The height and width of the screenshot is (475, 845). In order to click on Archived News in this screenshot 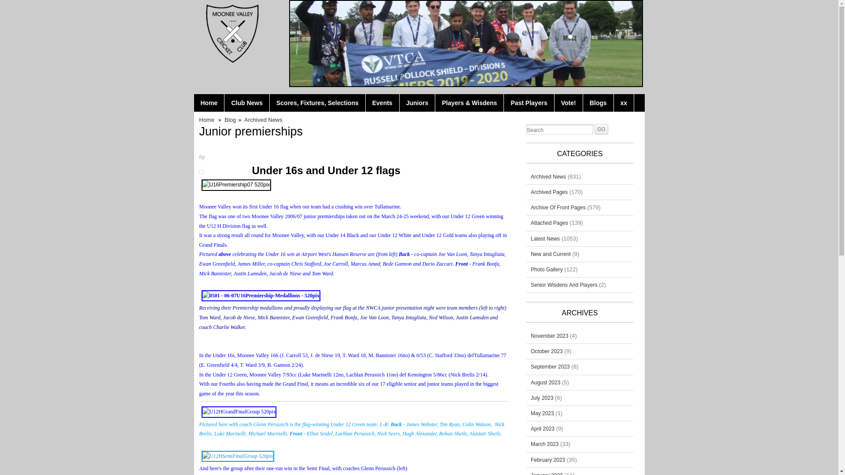, I will do `click(265, 120)`.